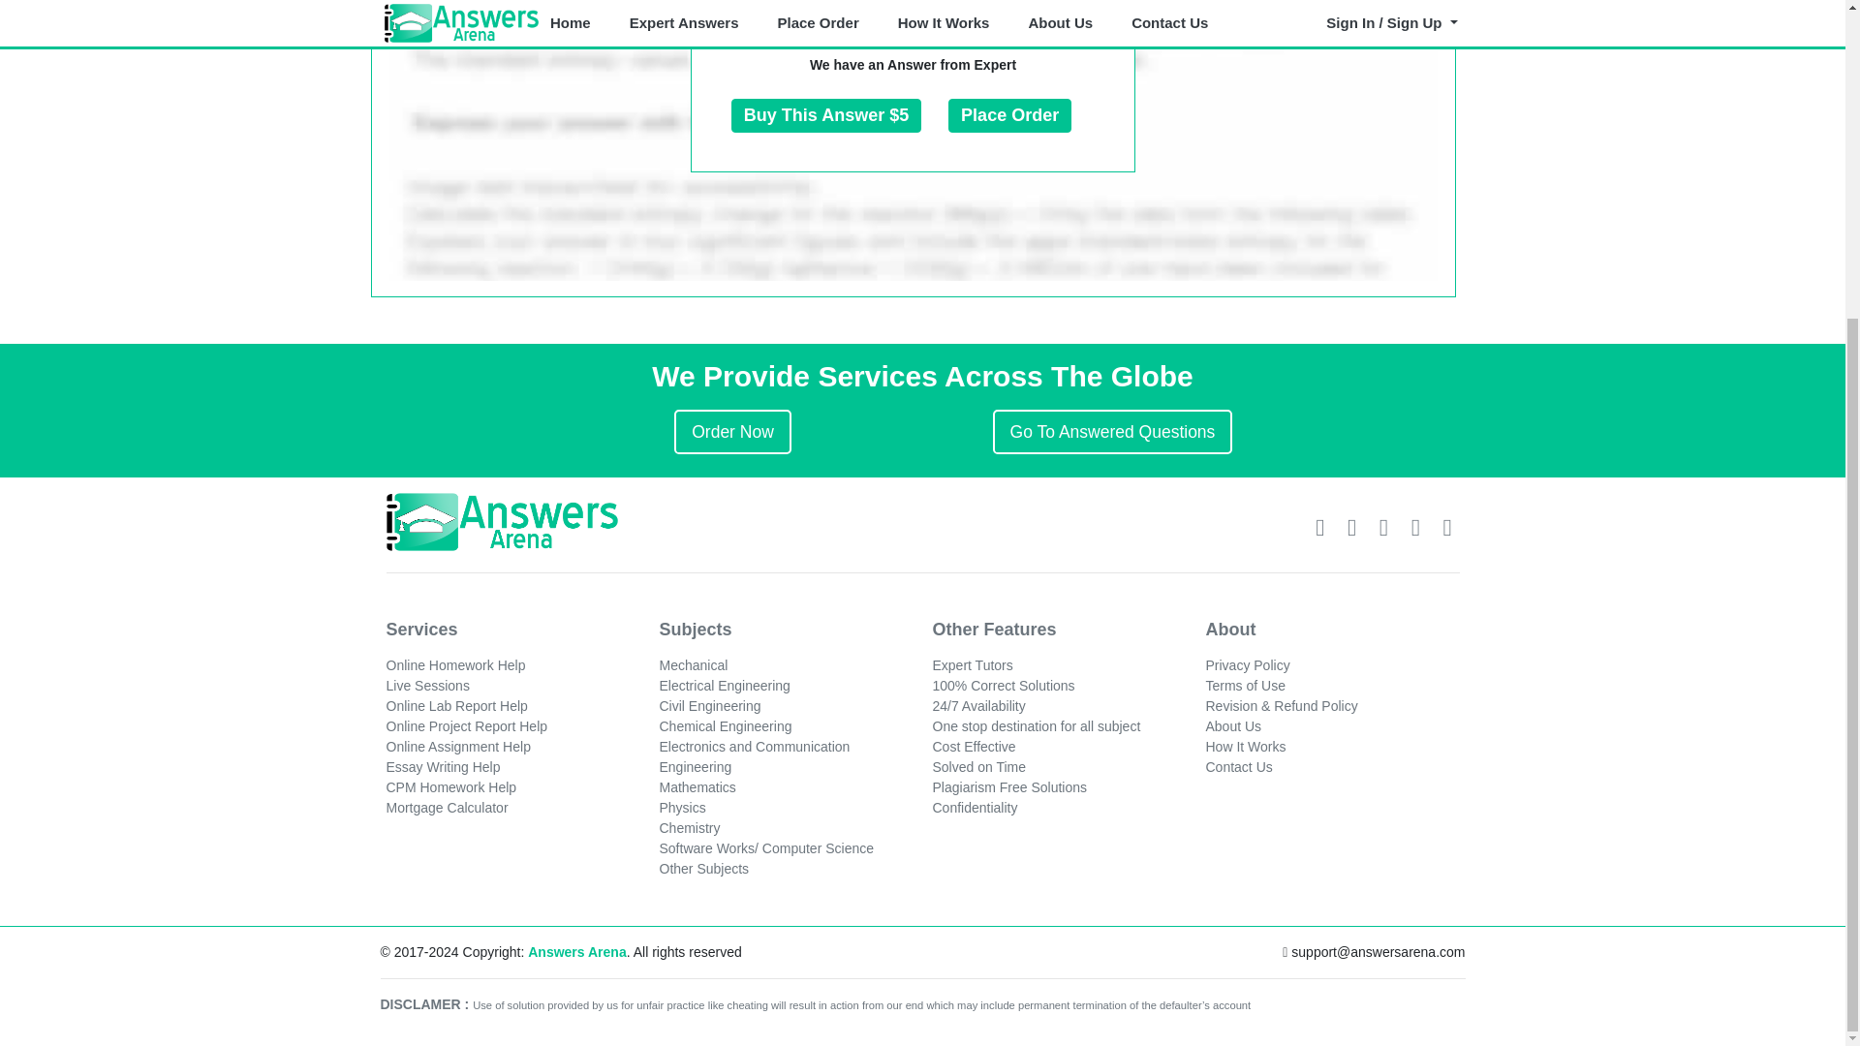 This screenshot has height=1046, width=1860. I want to click on Mortgage Calculator, so click(446, 808).